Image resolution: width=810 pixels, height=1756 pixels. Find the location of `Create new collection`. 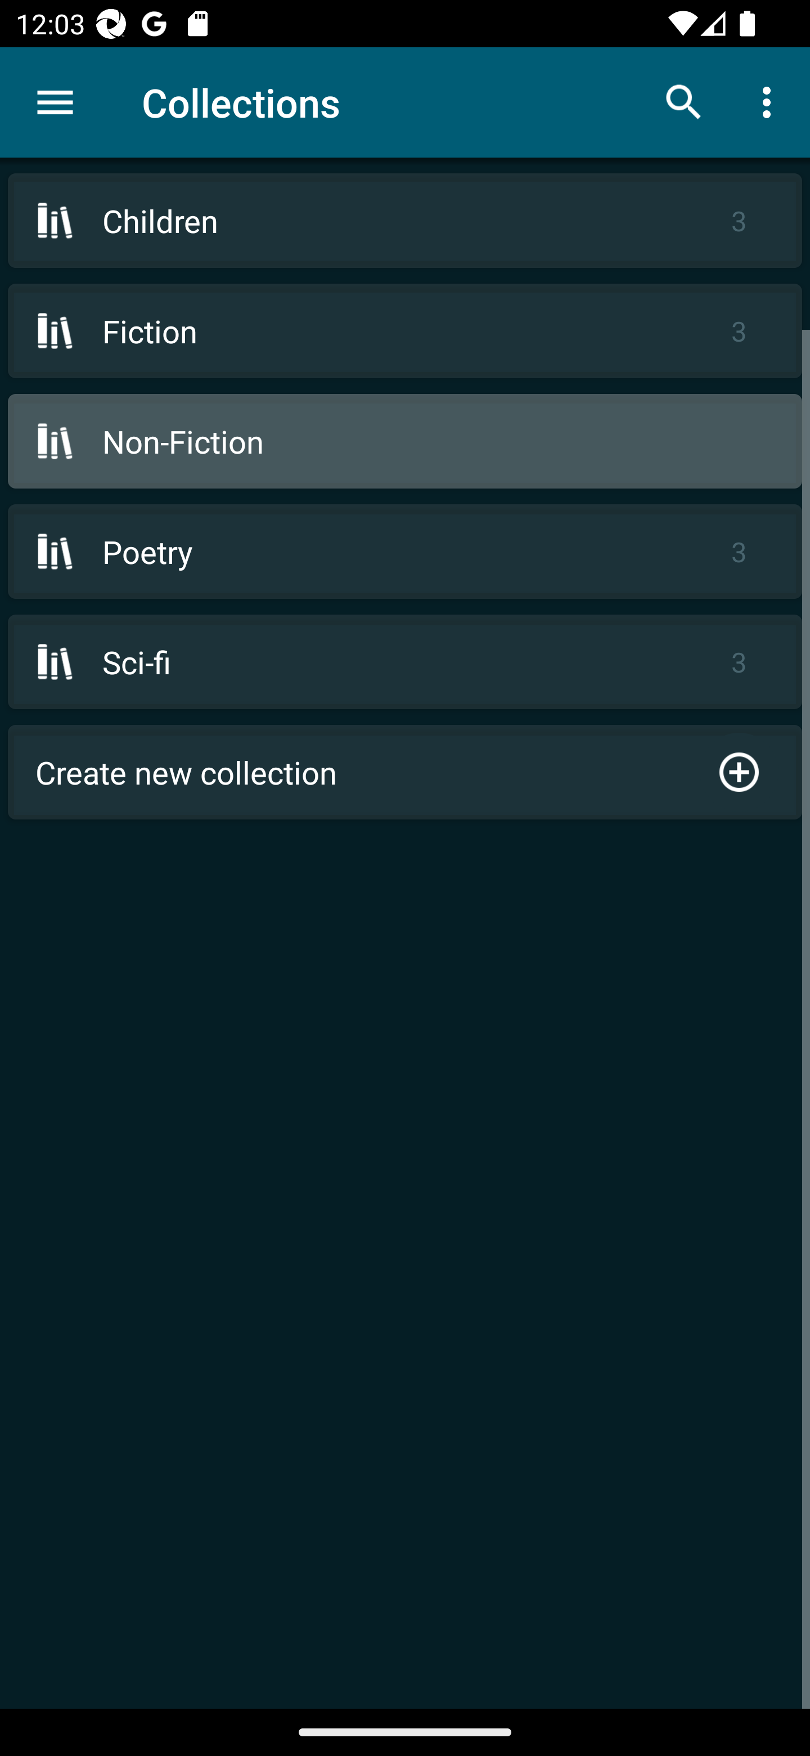

Create new collection is located at coordinates (405, 772).